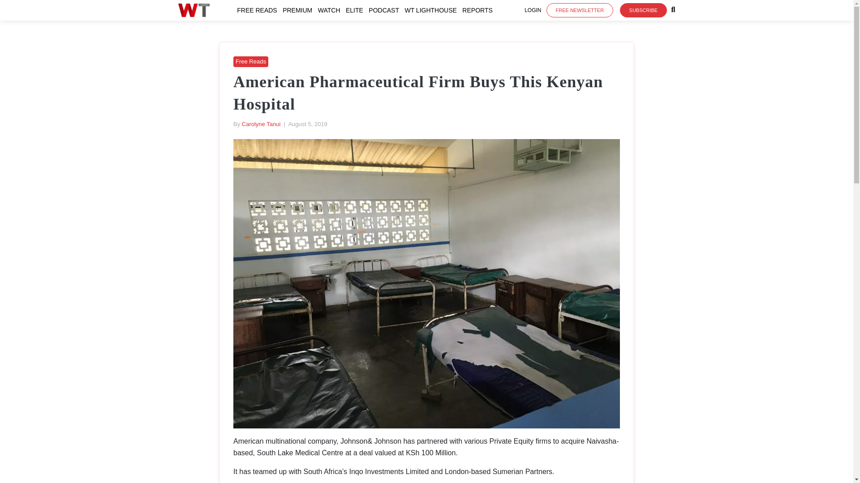  I want to click on ELITE, so click(356, 10).